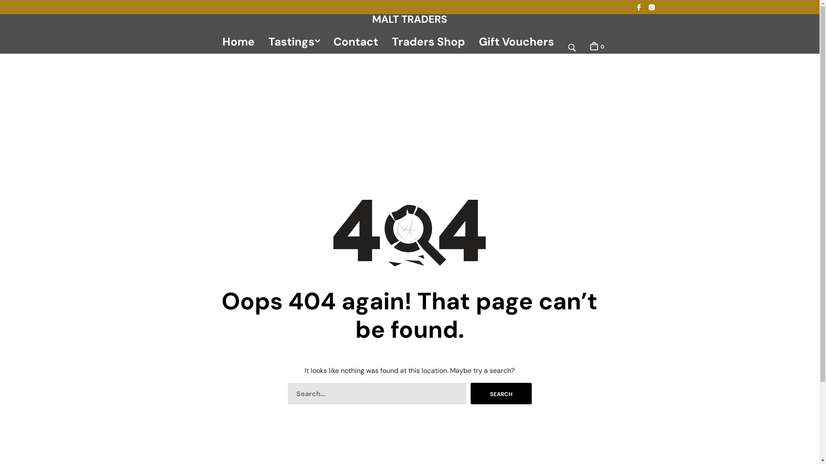 The height and width of the screenshot is (464, 826). Describe the element at coordinates (516, 41) in the screenshot. I see `Gift Vouchers` at that location.